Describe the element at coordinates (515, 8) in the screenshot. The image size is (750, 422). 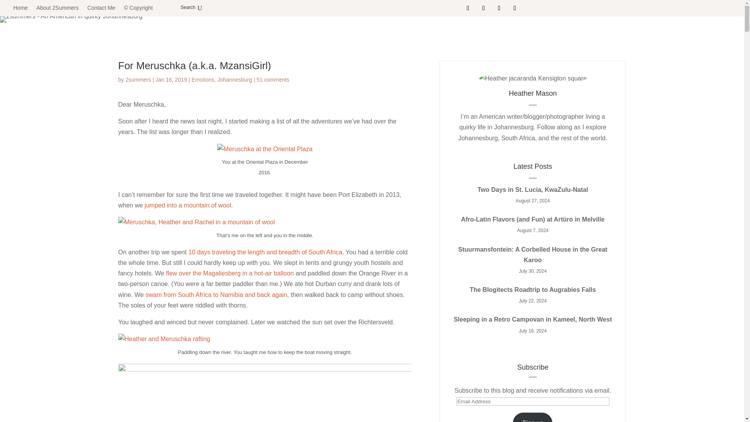
I see `Follow on Bloglovin` at that location.